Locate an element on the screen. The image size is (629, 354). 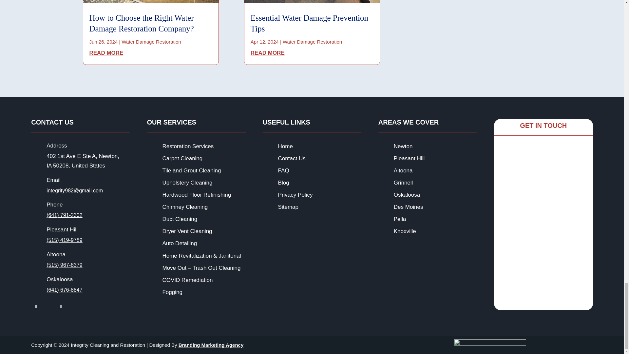
Follow on Yelp is located at coordinates (61, 306).